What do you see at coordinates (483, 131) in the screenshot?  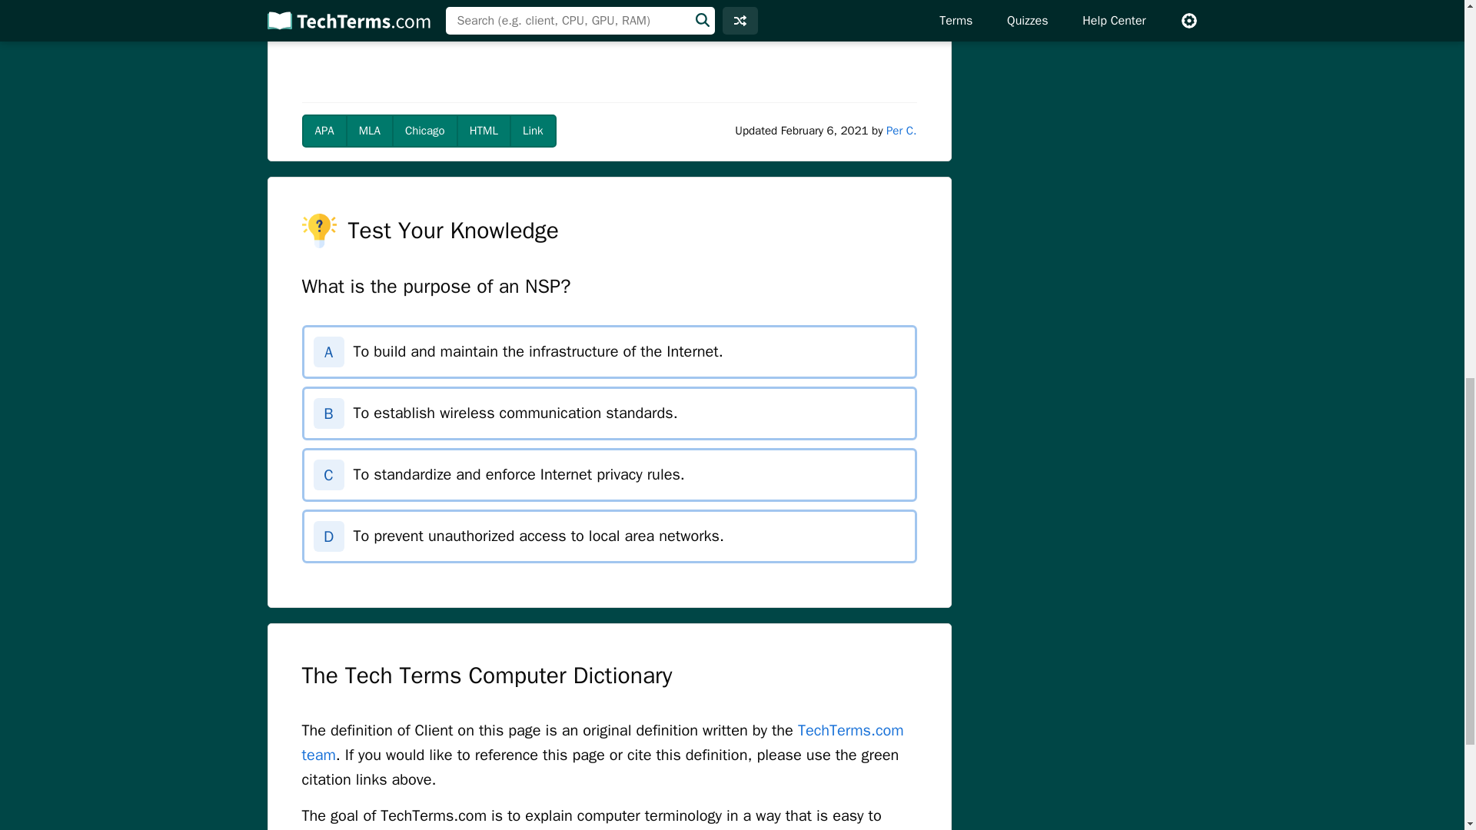 I see `HTML` at bounding box center [483, 131].